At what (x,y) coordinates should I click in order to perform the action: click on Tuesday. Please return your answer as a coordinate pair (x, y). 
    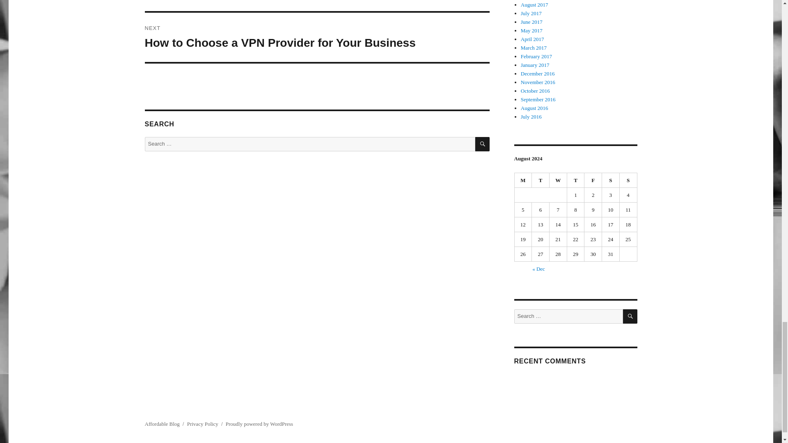
    Looking at the image, I should click on (541, 180).